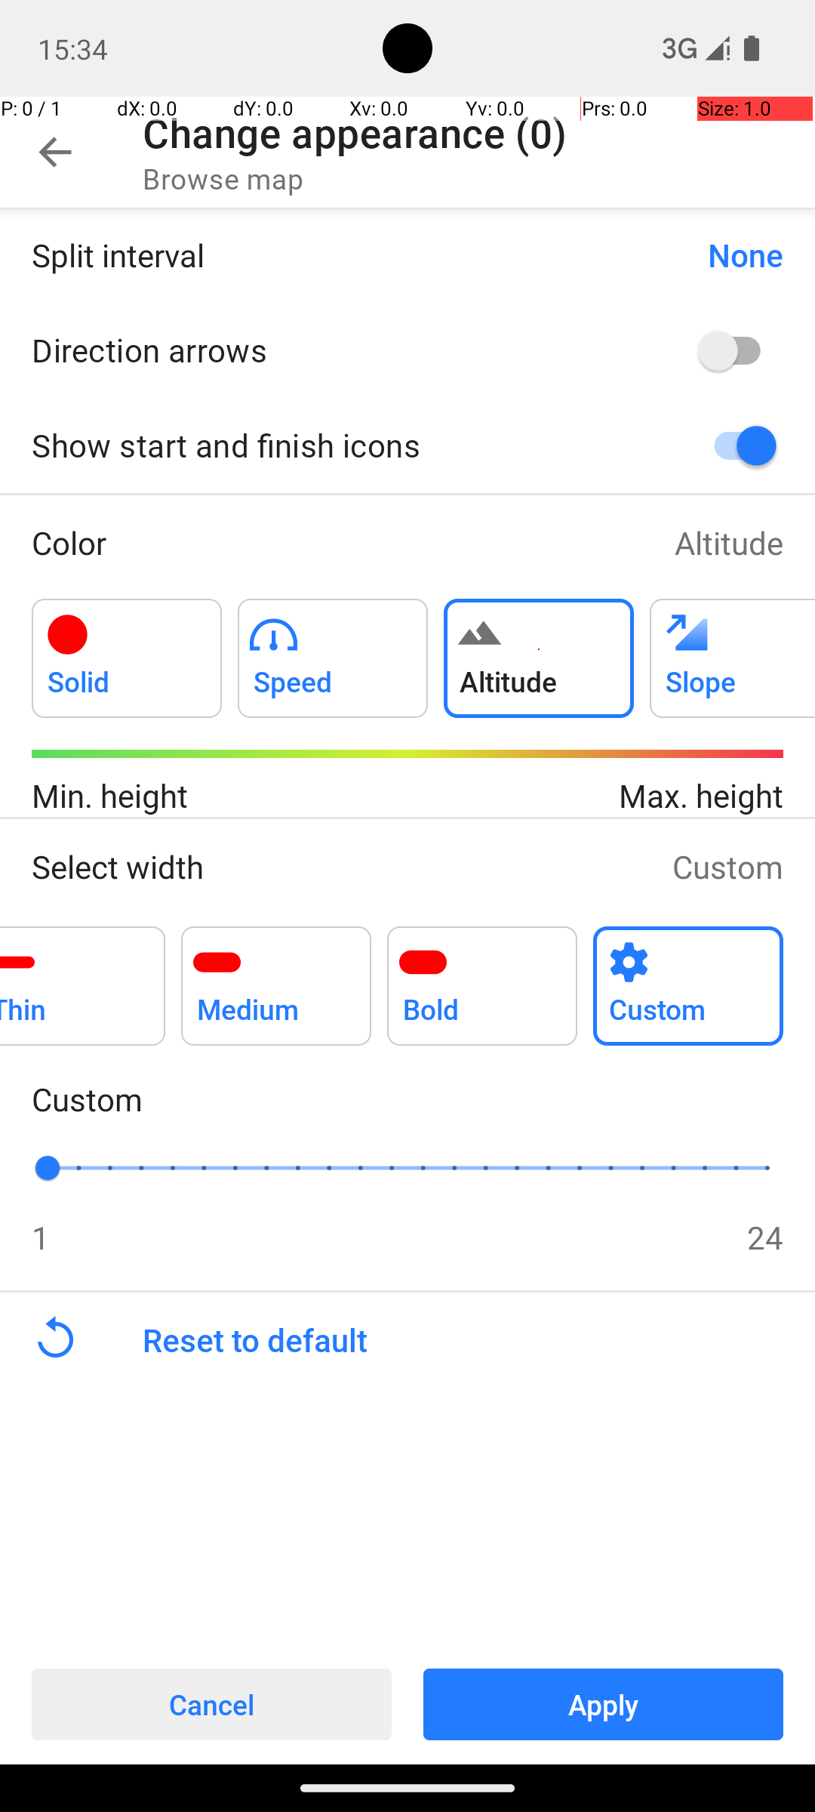 The image size is (815, 1812). I want to click on Slope, so click(732, 649).